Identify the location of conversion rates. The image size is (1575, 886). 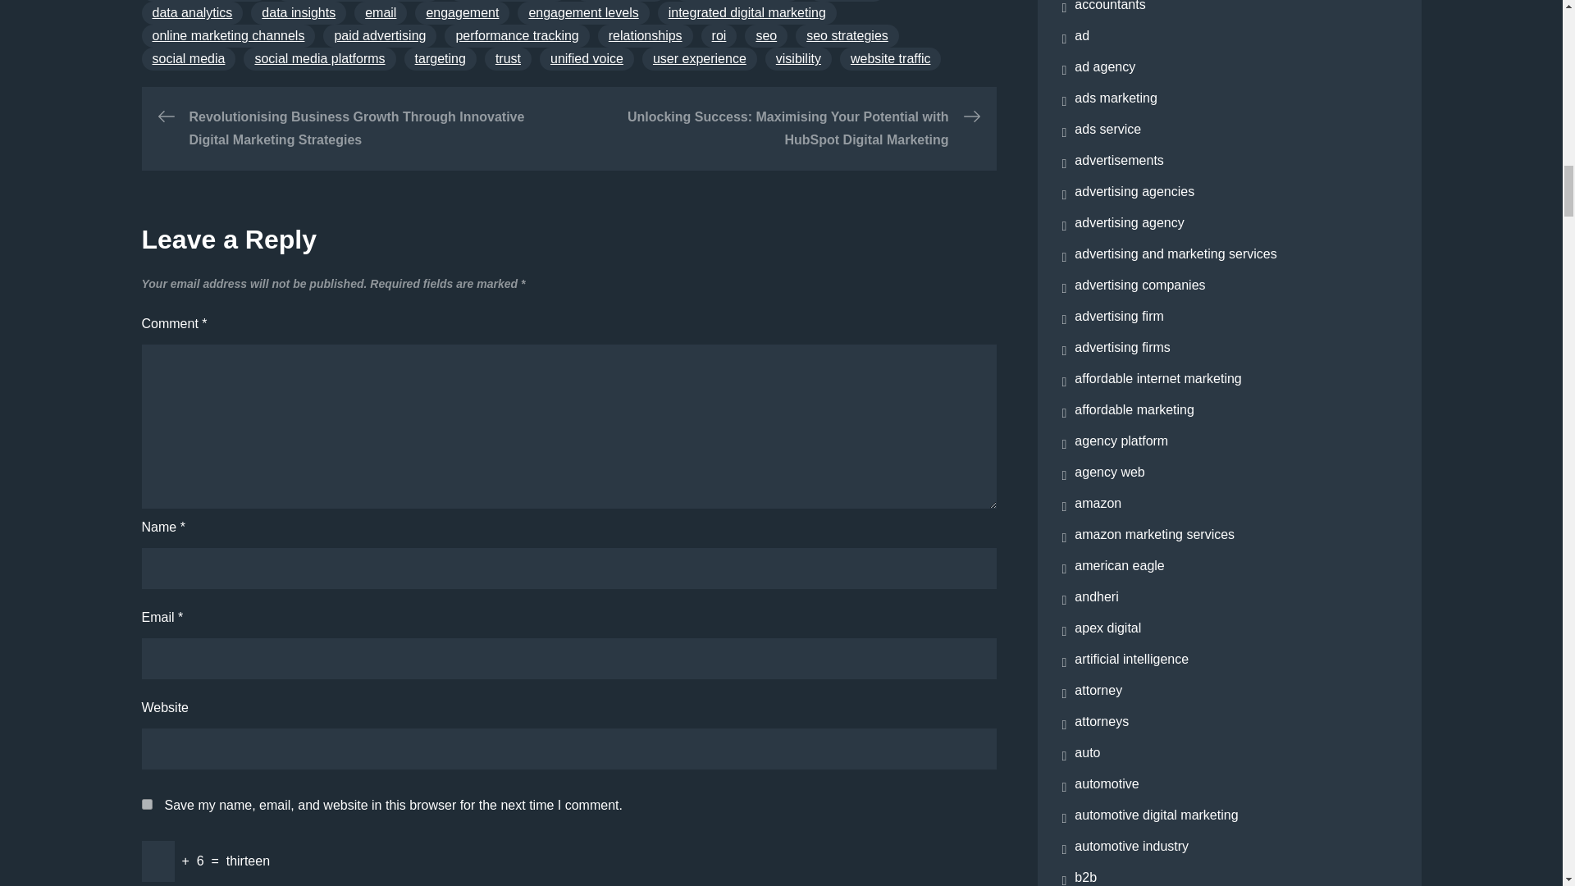
(507, 1).